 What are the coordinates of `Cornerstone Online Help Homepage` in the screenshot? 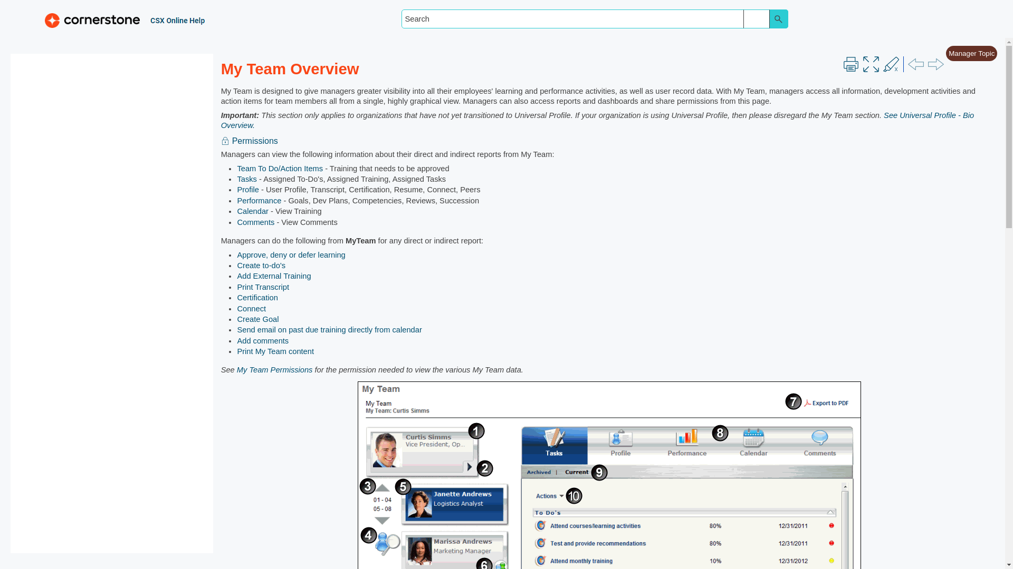 It's located at (118, 19).